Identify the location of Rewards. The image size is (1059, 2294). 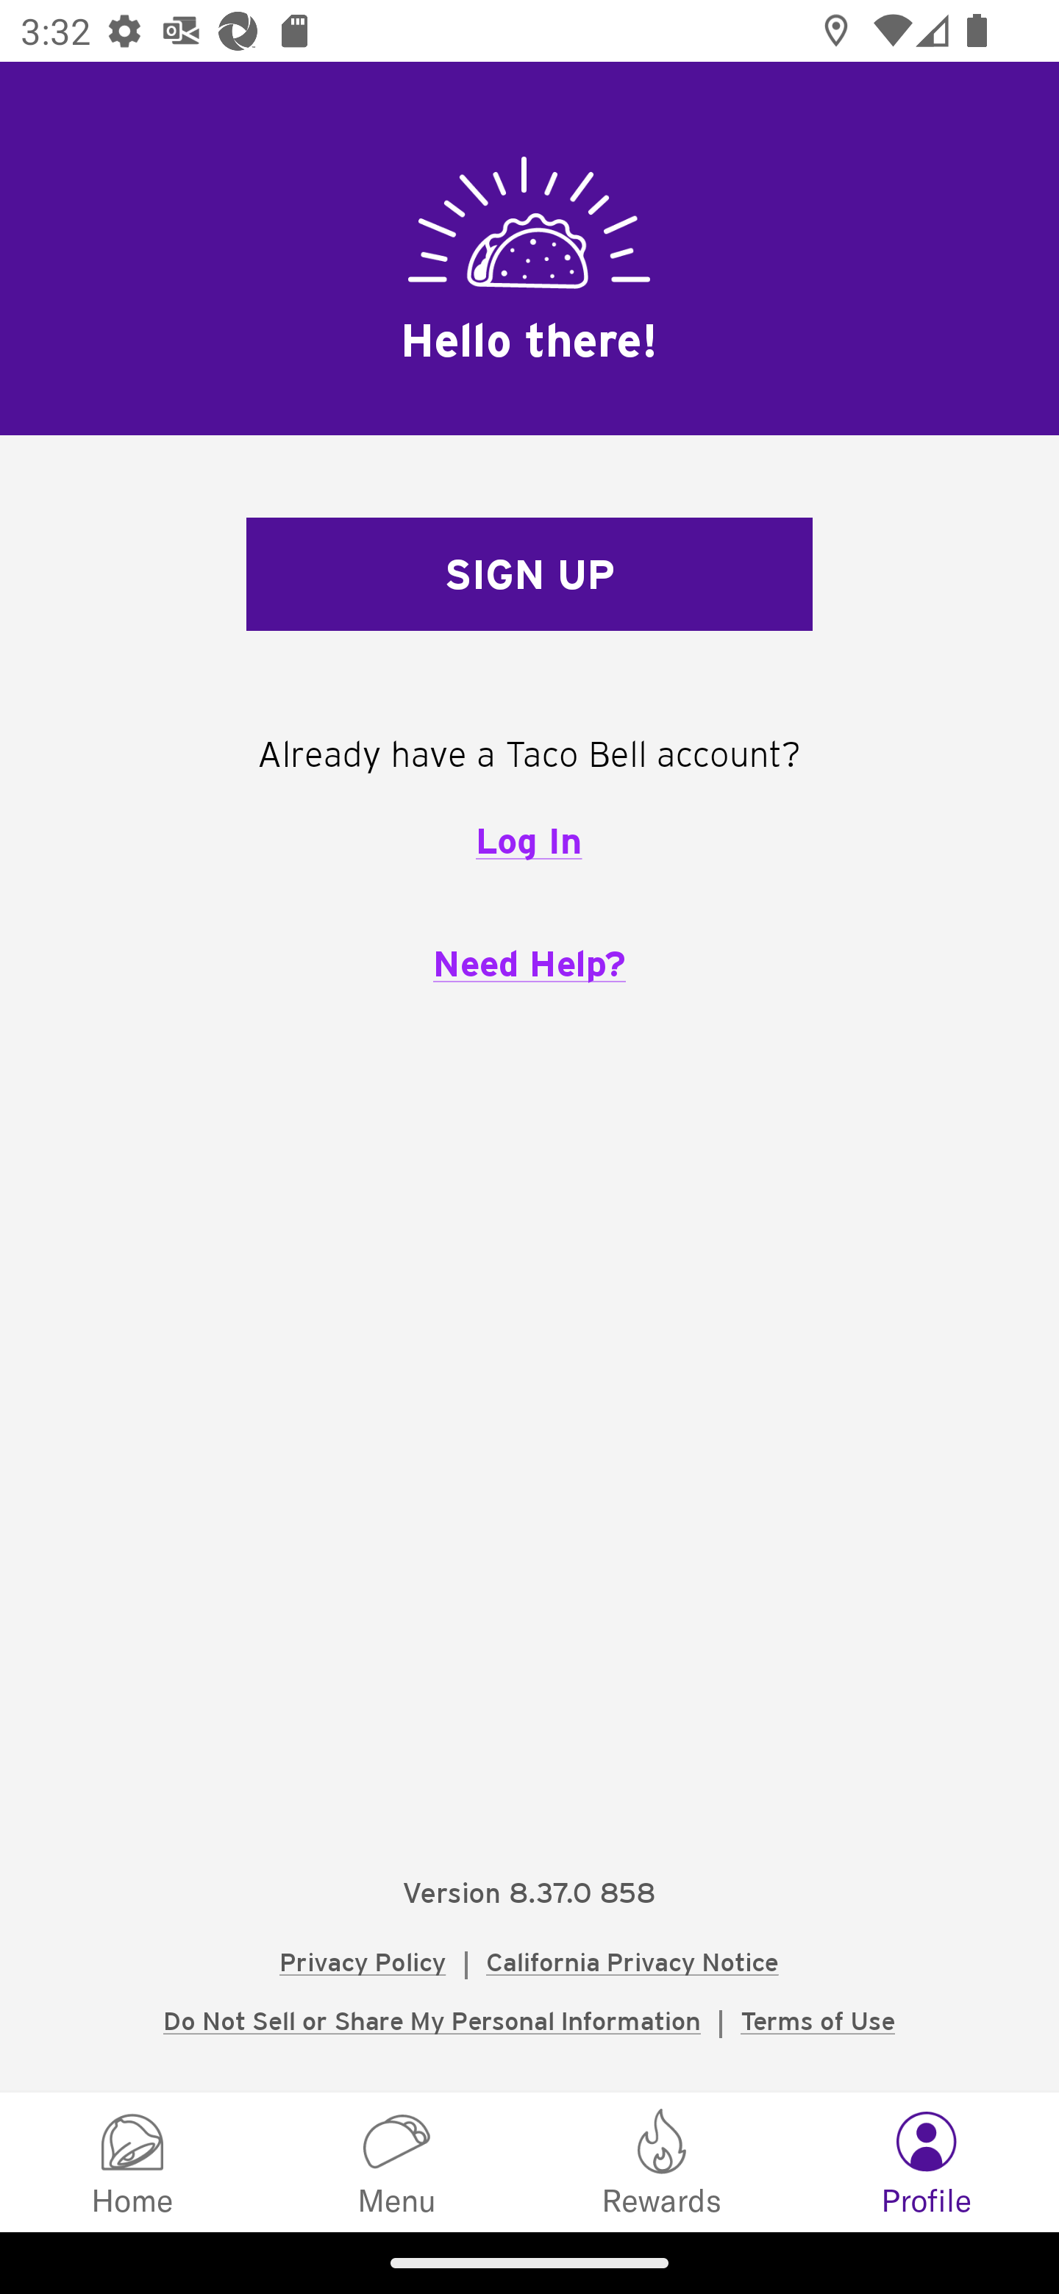
(662, 2160).